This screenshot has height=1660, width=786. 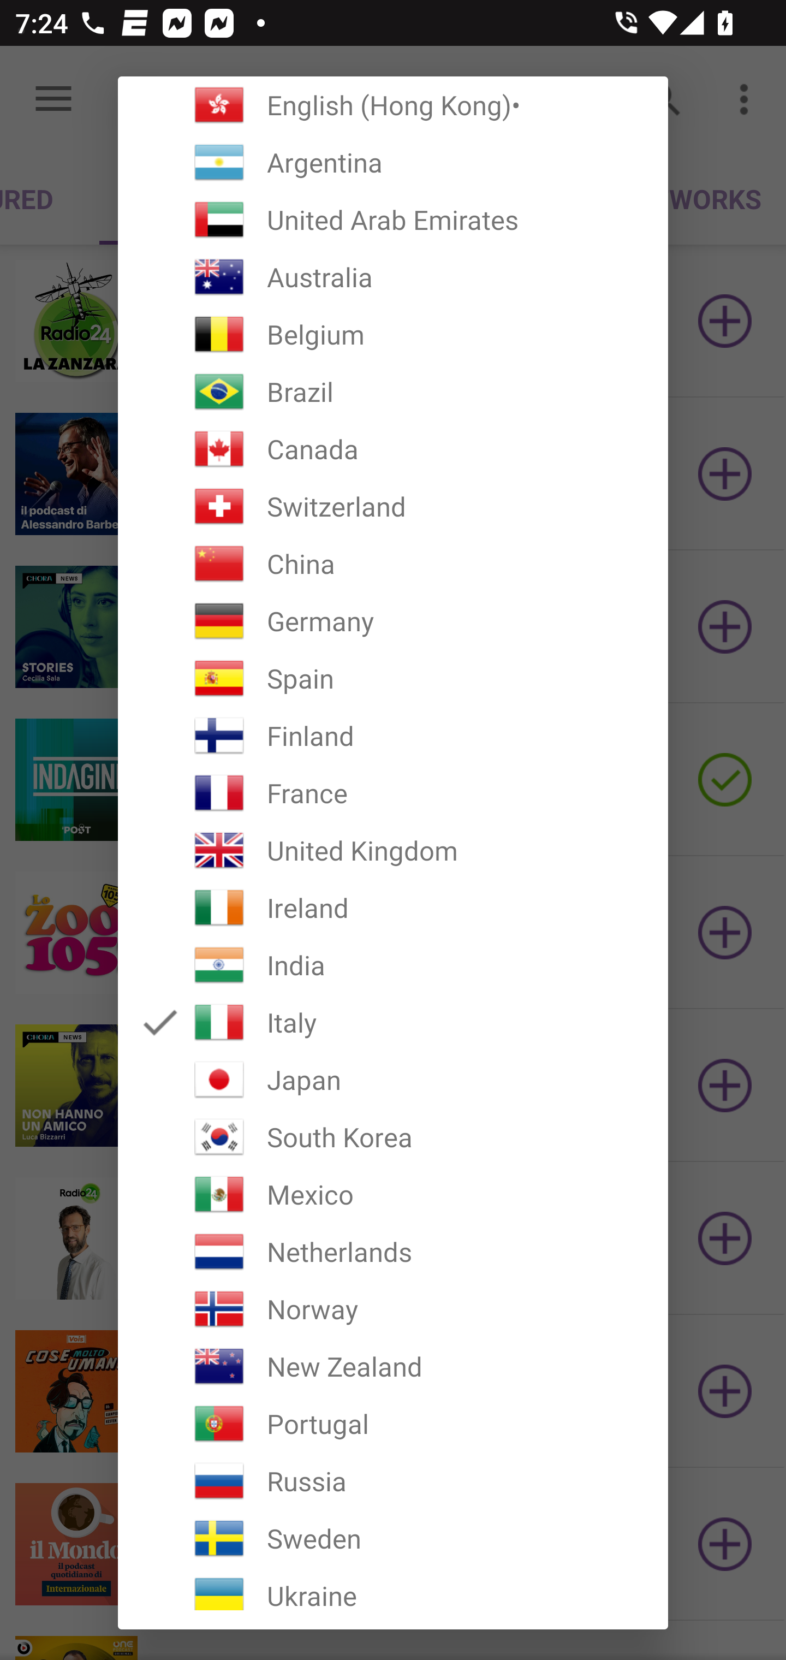 What do you see at coordinates (393, 449) in the screenshot?
I see `Canada` at bounding box center [393, 449].